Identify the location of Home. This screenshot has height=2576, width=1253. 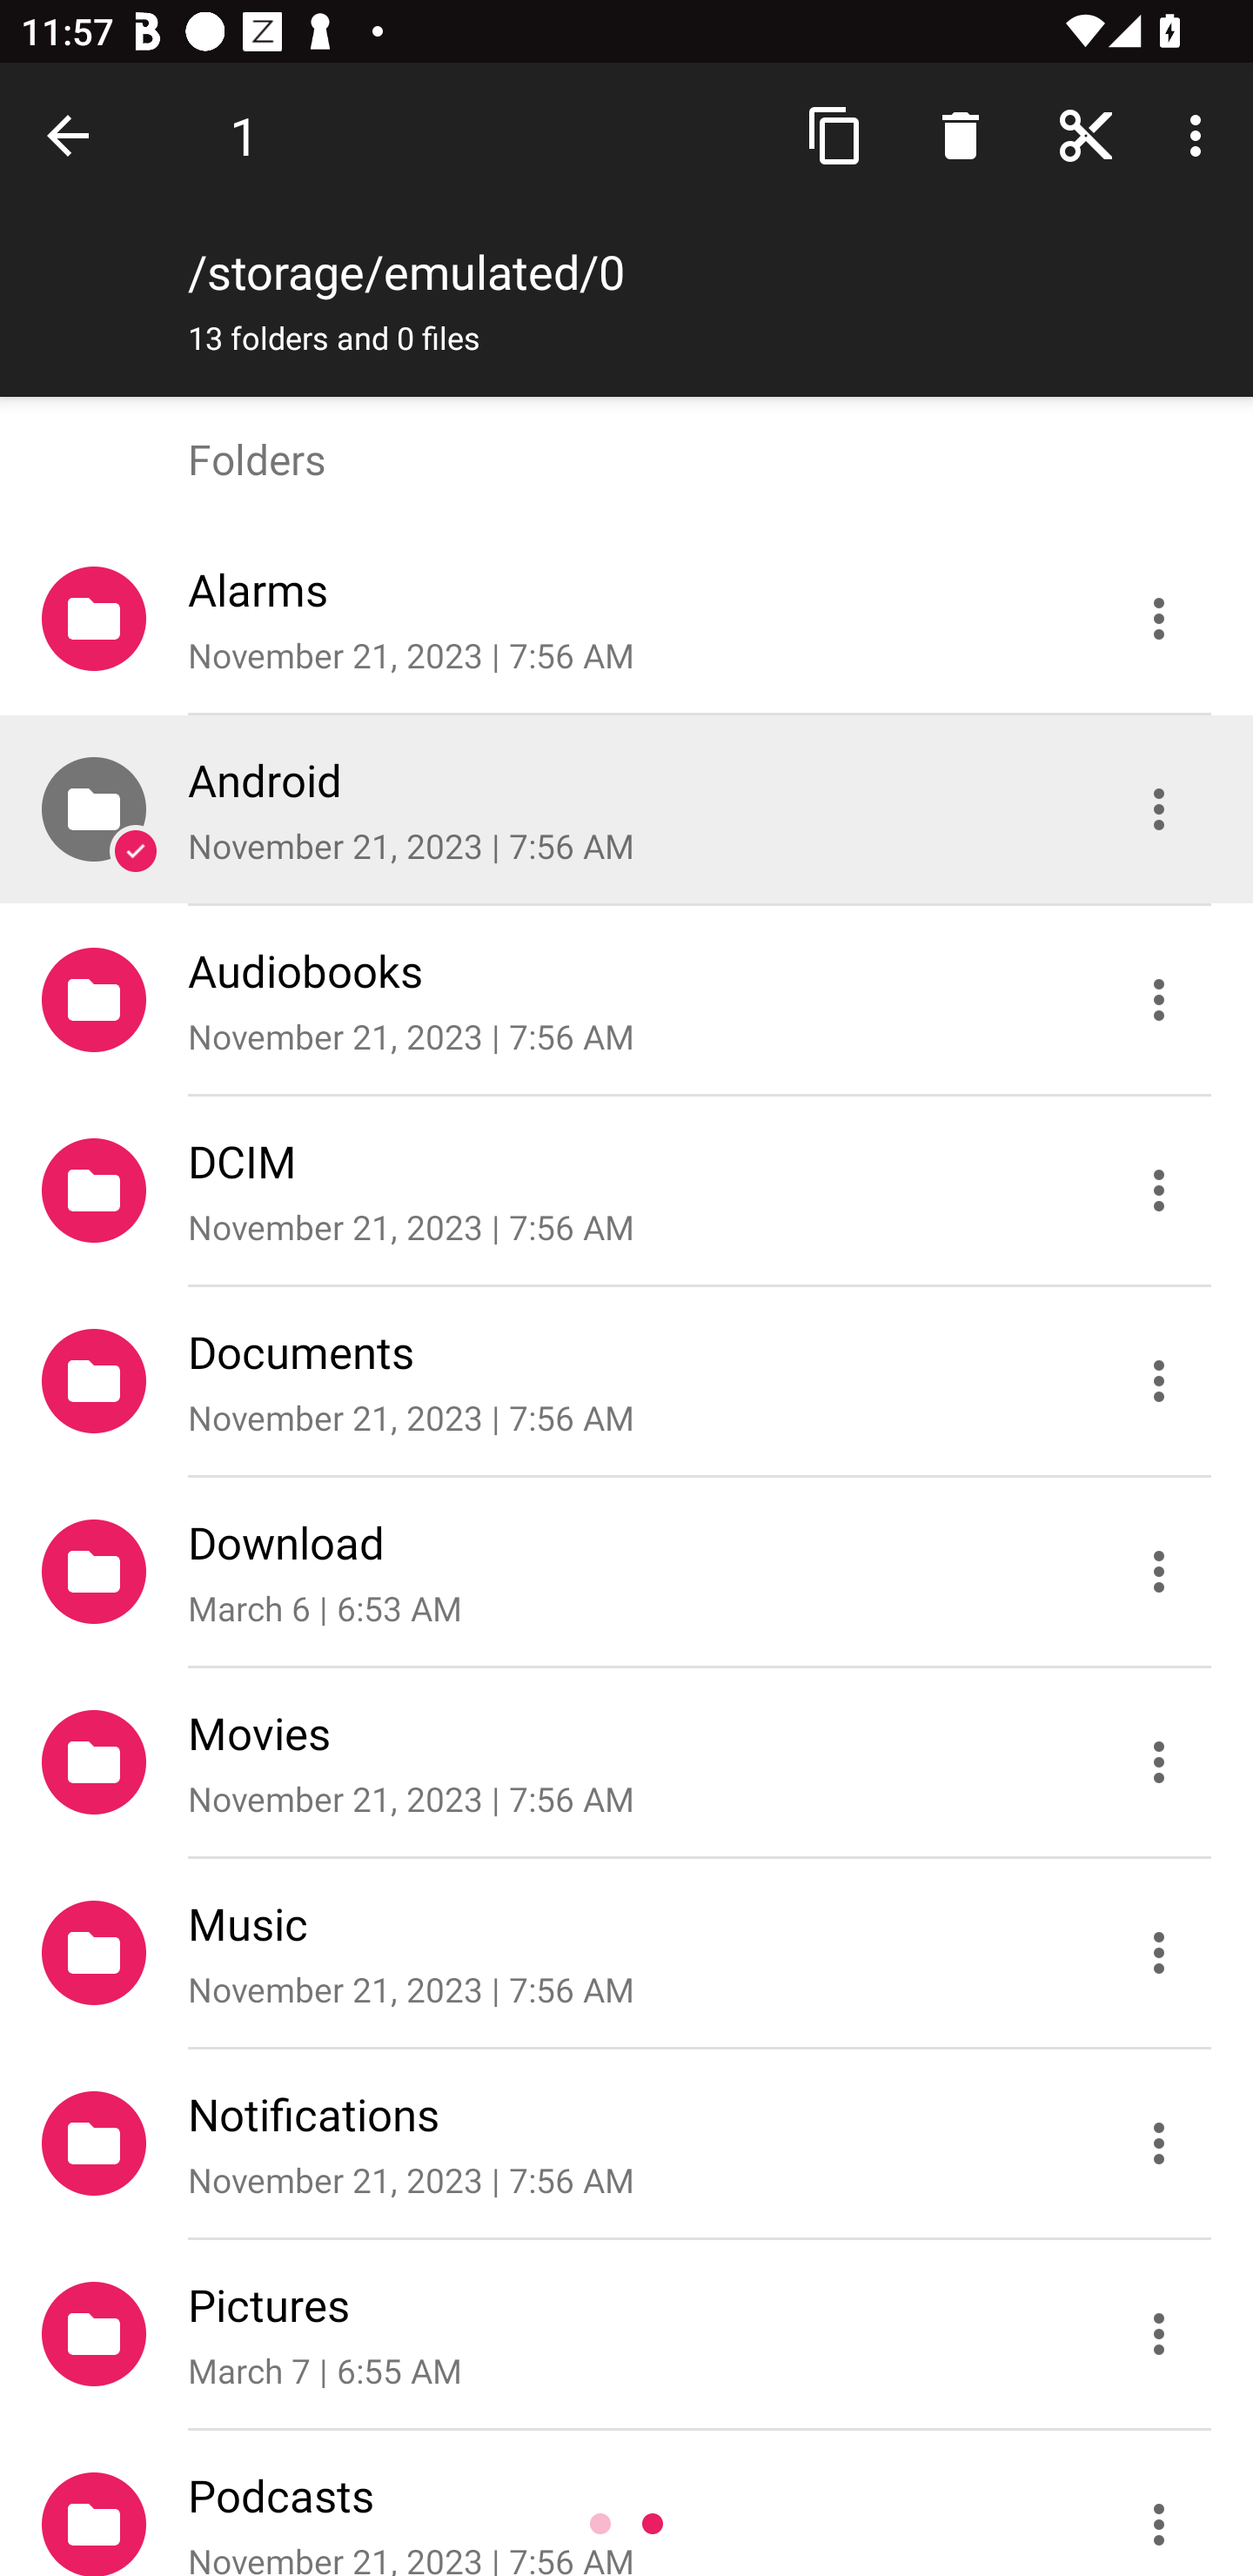
(1086, 134).